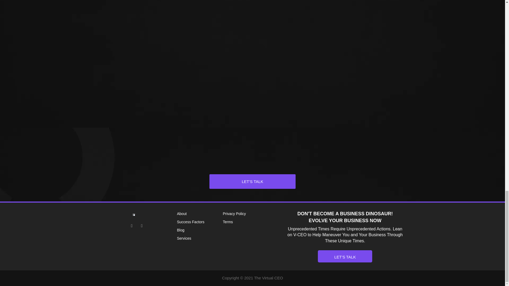 Image resolution: width=509 pixels, height=286 pixels. Describe the element at coordinates (200, 238) in the screenshot. I see `Services` at that location.